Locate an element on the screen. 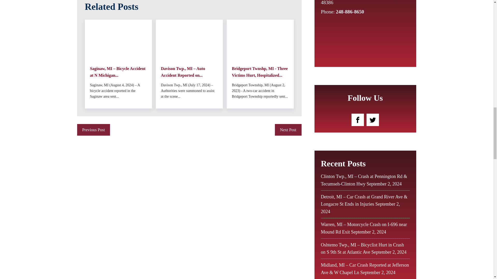 Image resolution: width=497 pixels, height=279 pixels. 9750 Highland Road White Lake, MI 48386 is located at coordinates (361, 3).